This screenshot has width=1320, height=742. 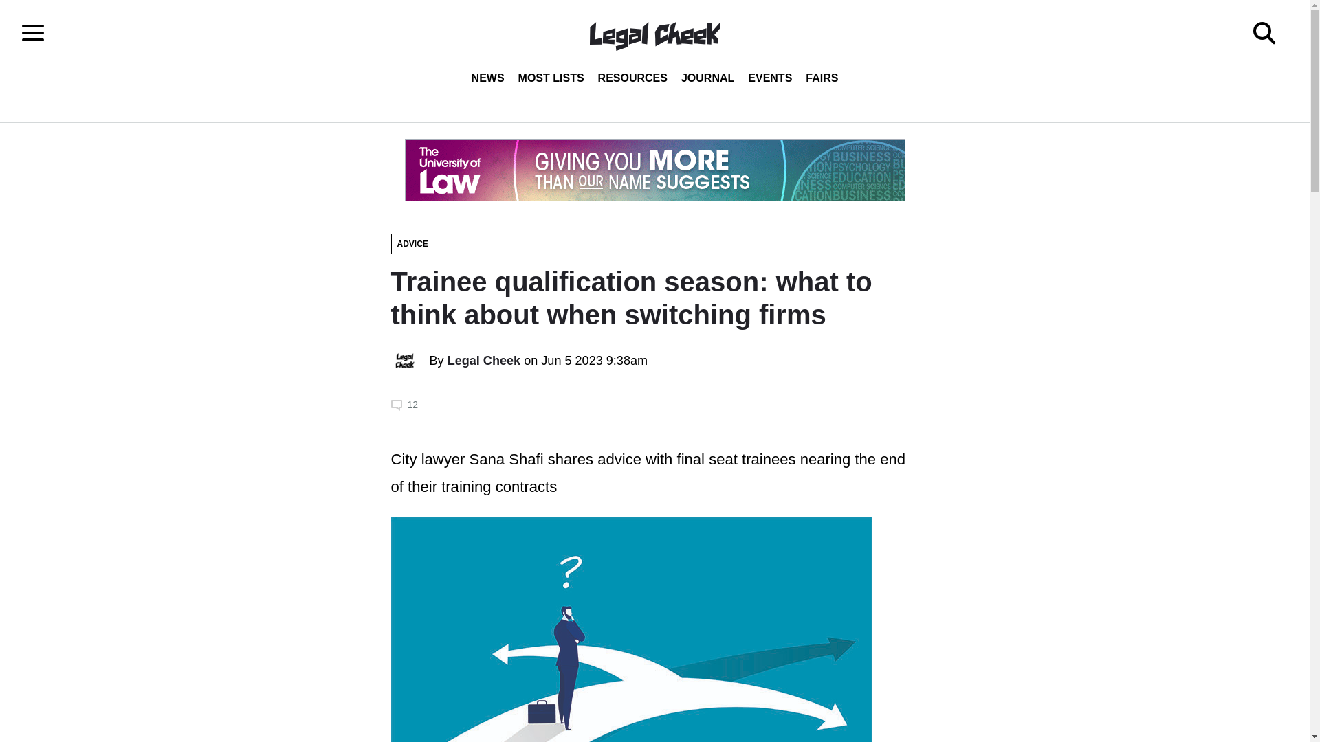 I want to click on ADVICE, so click(x=412, y=244).